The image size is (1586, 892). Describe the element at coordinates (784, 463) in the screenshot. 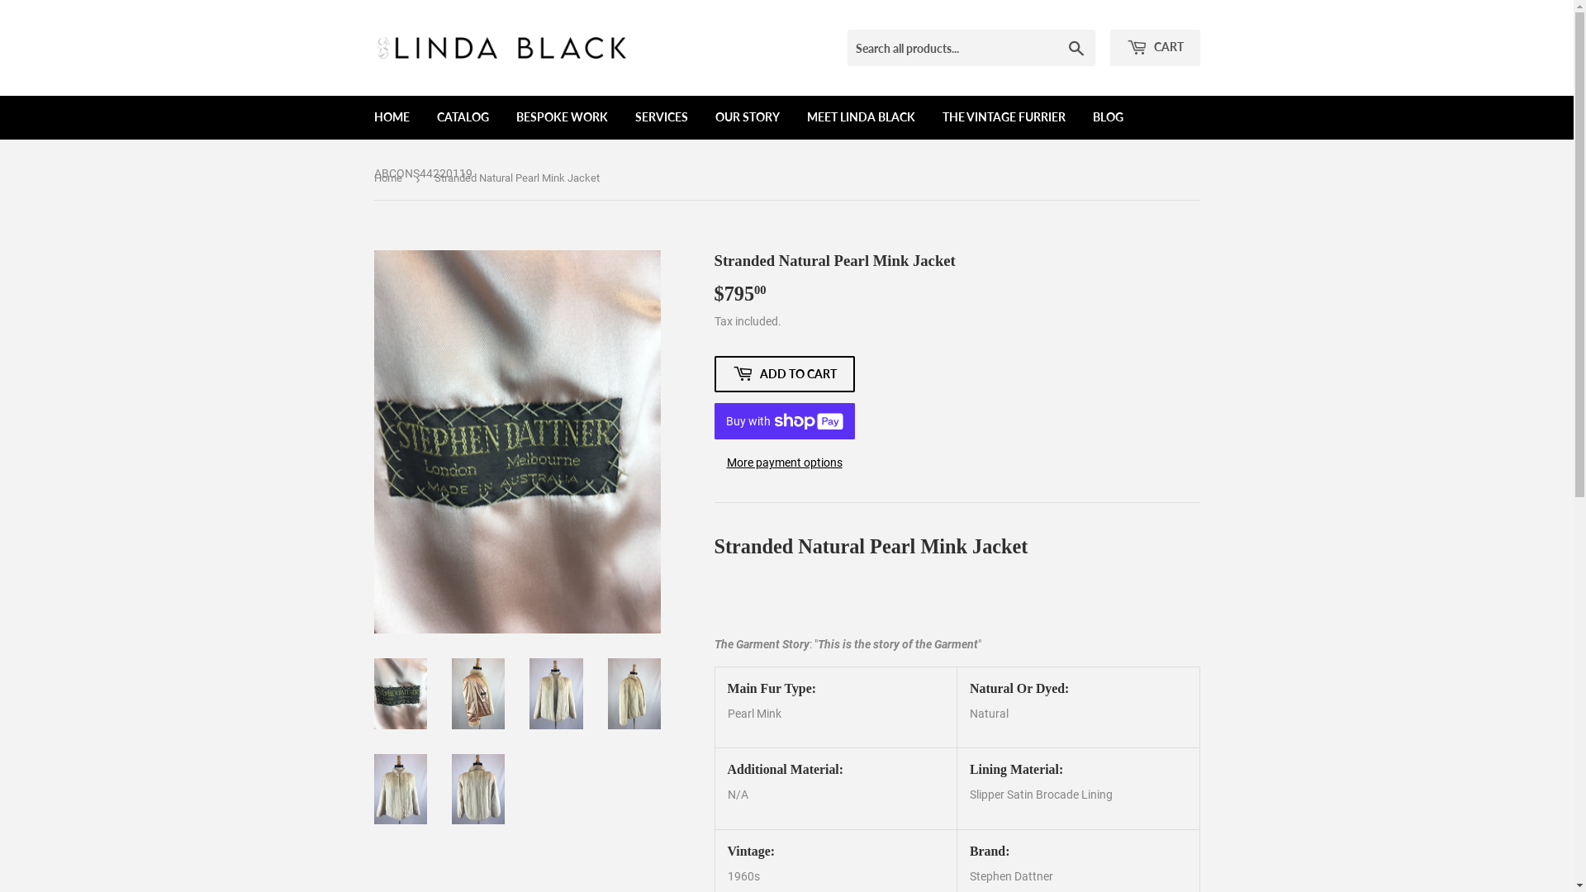

I see `More payment options` at that location.